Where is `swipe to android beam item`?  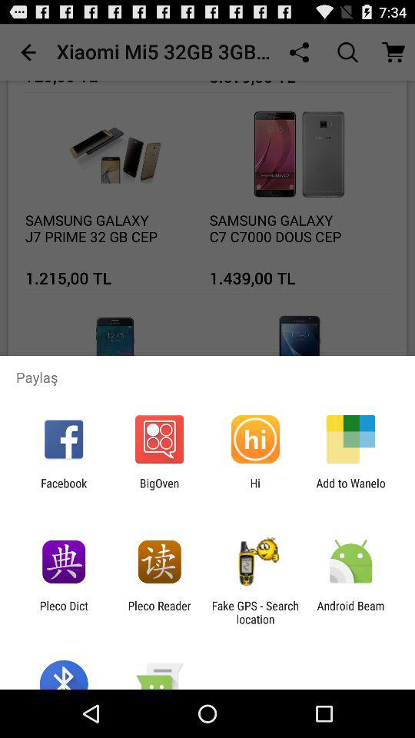
swipe to android beam item is located at coordinates (350, 612).